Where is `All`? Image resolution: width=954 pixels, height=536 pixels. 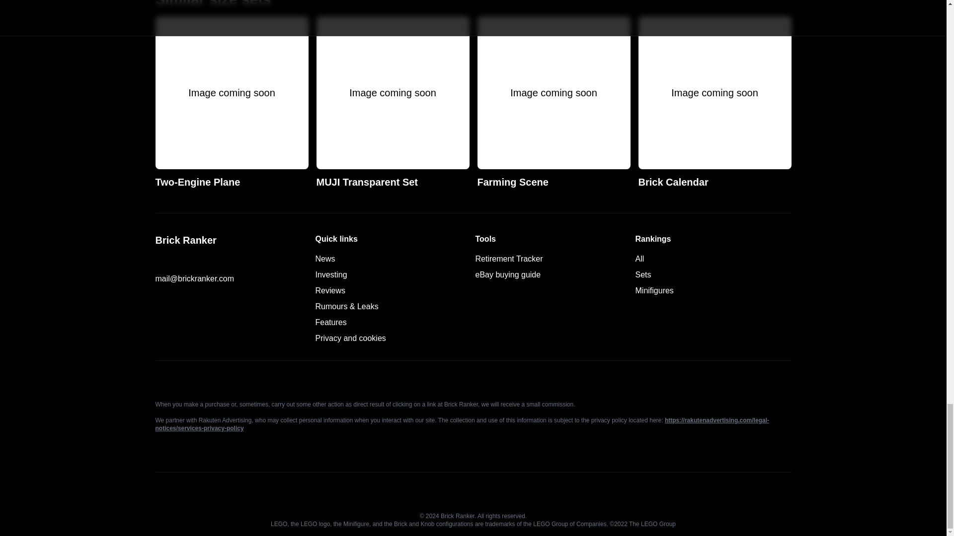 All is located at coordinates (654, 290).